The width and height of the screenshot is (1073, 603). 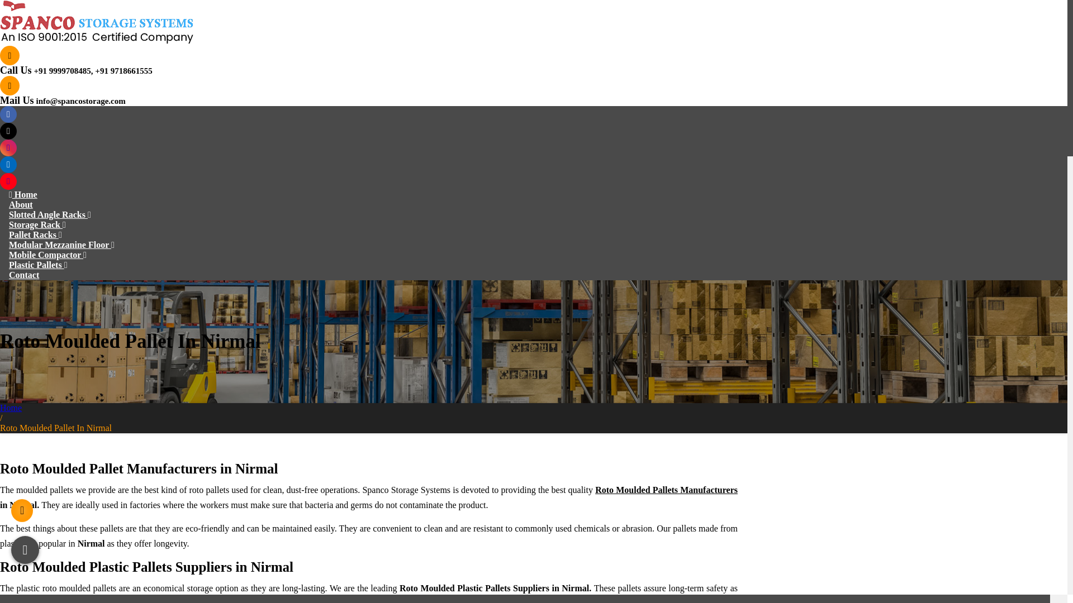 What do you see at coordinates (8, 181) in the screenshot?
I see `Youtube` at bounding box center [8, 181].